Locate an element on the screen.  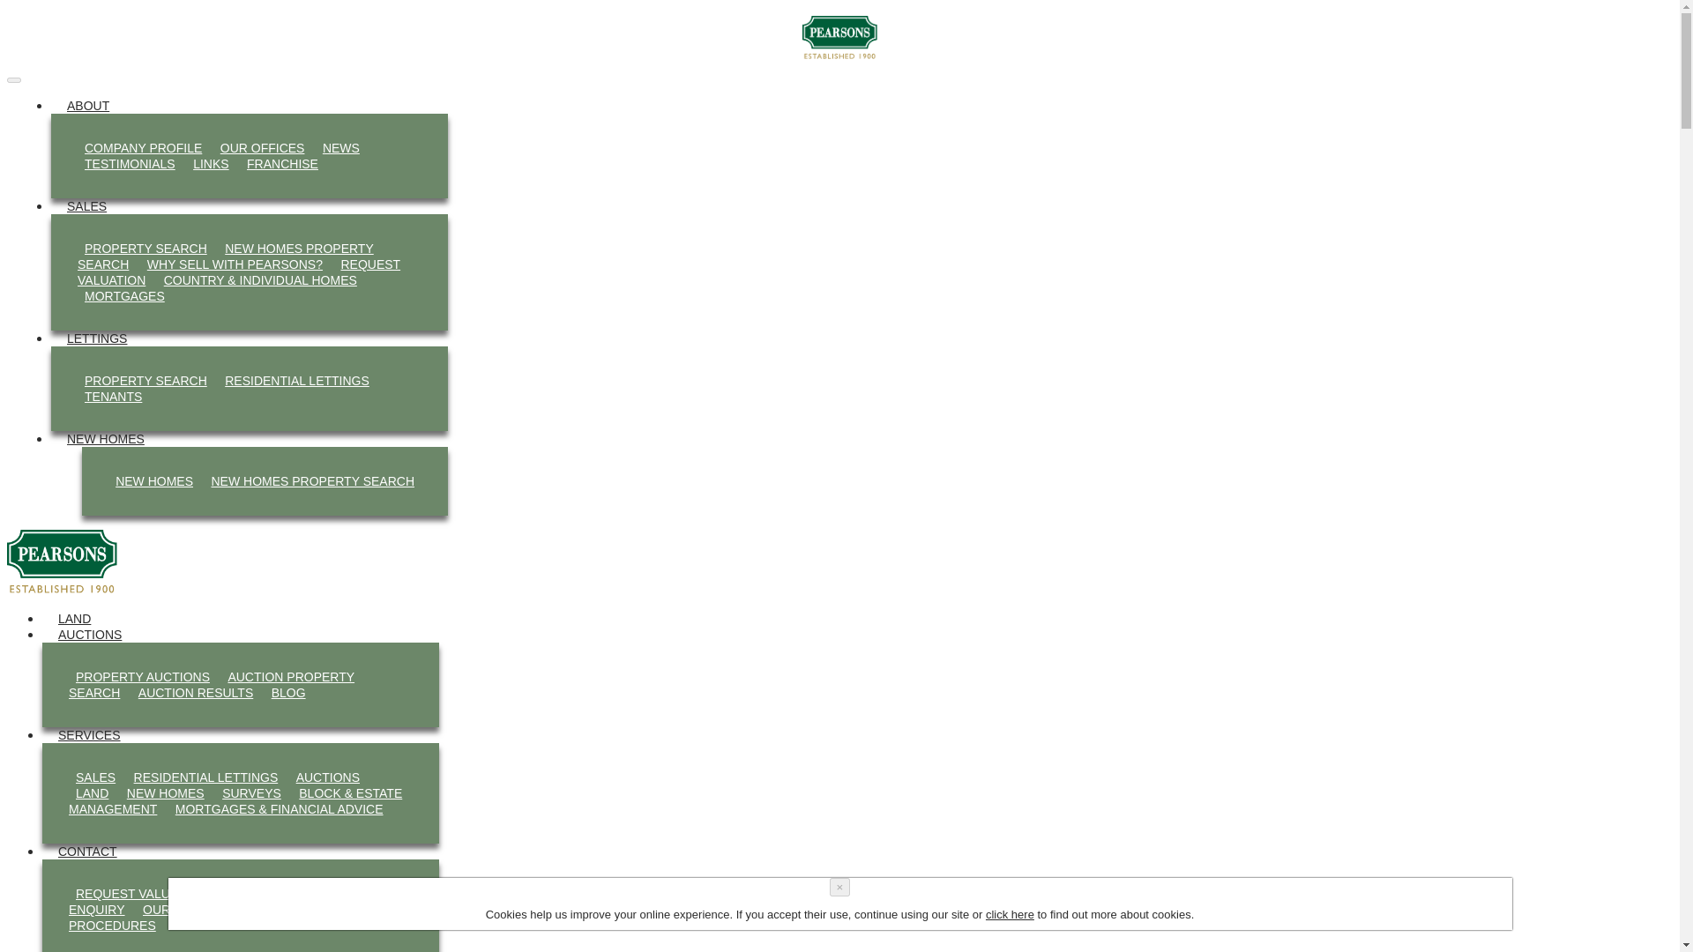
MORTGAGES is located at coordinates (125, 295).